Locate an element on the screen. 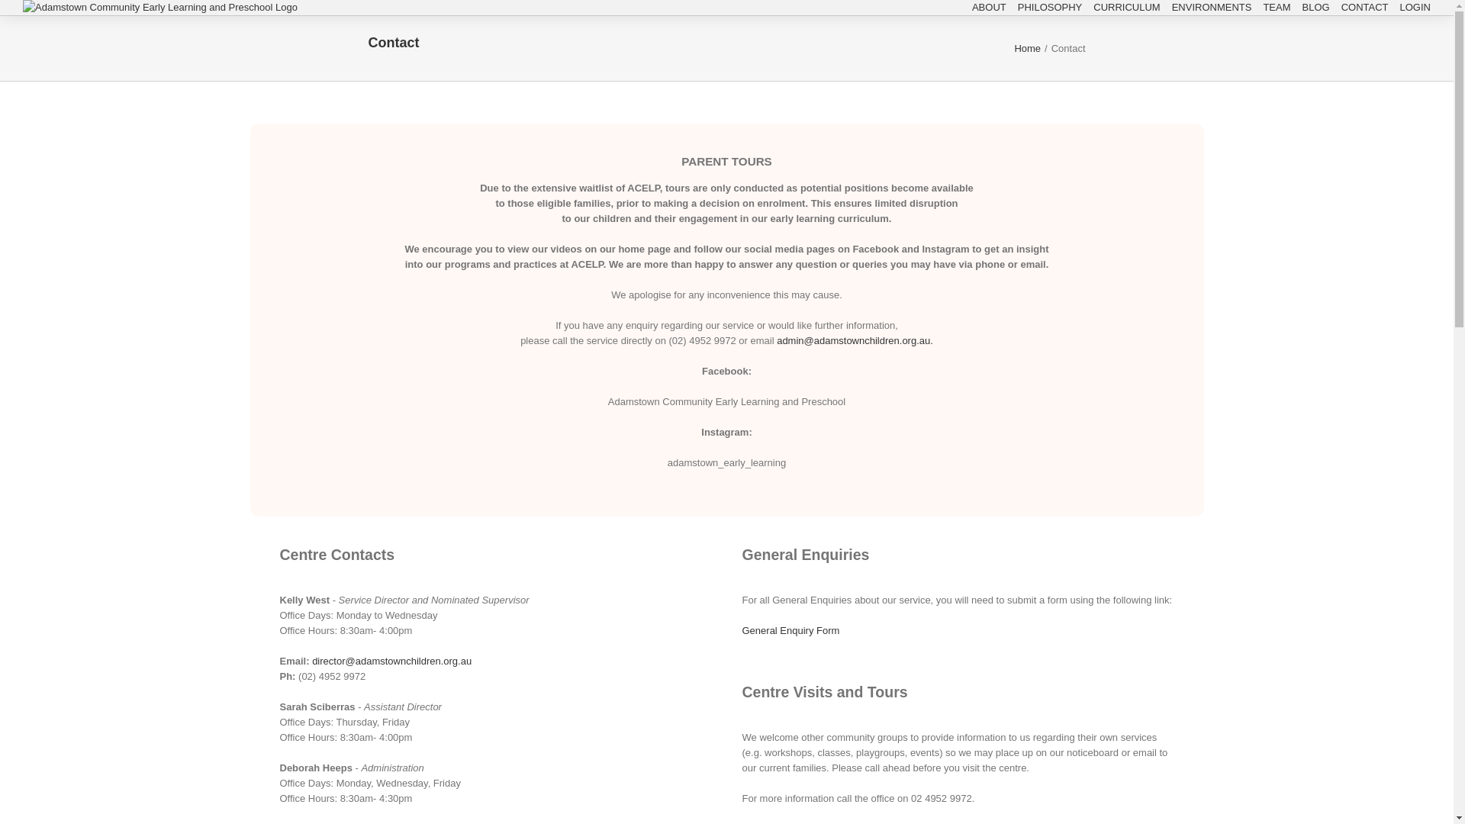 The width and height of the screenshot is (1465, 824). CURRICULUM is located at coordinates (1126, 8).